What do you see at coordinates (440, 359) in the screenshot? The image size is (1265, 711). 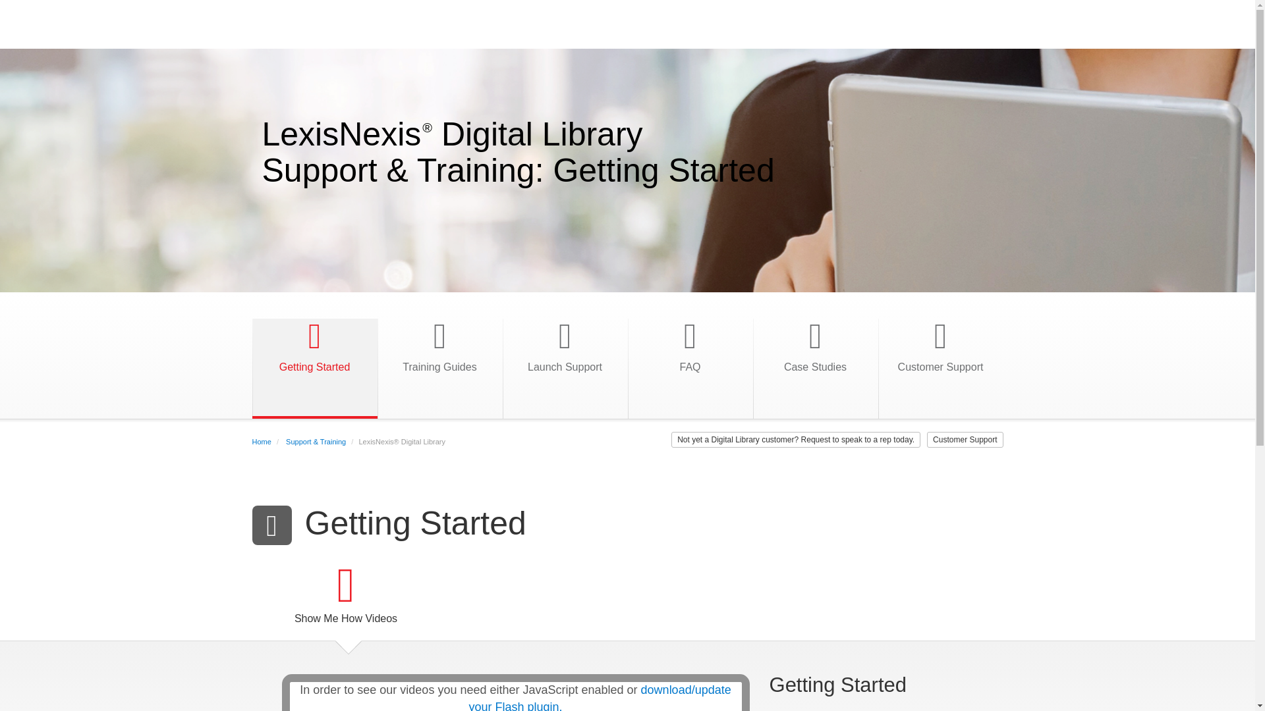 I see `Training Guides` at bounding box center [440, 359].